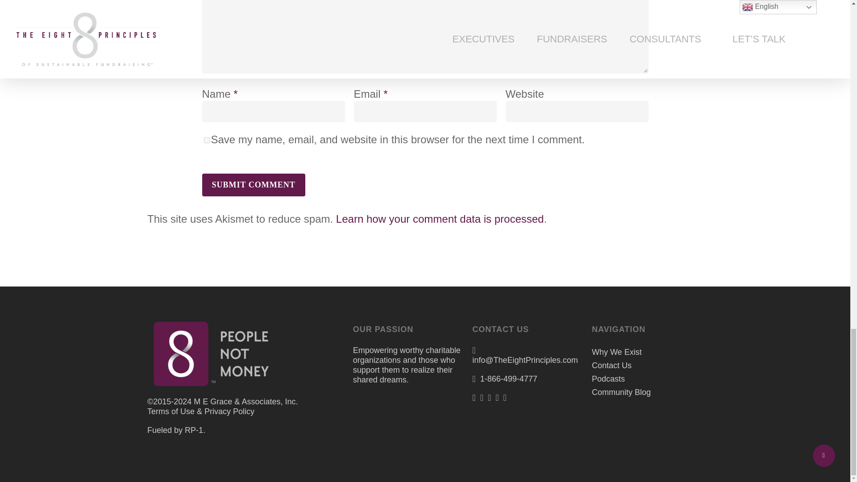 Image resolution: width=857 pixels, height=482 pixels. Describe the element at coordinates (440, 219) in the screenshot. I see `Learn how your comment data is processed` at that location.